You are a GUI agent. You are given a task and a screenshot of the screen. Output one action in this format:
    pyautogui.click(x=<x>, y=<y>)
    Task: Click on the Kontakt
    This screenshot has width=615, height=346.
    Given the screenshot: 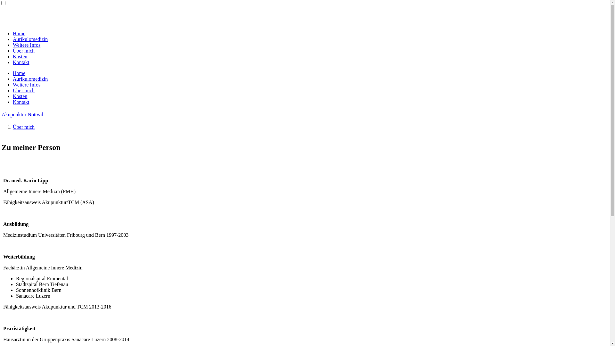 What is the action you would take?
    pyautogui.click(x=21, y=102)
    